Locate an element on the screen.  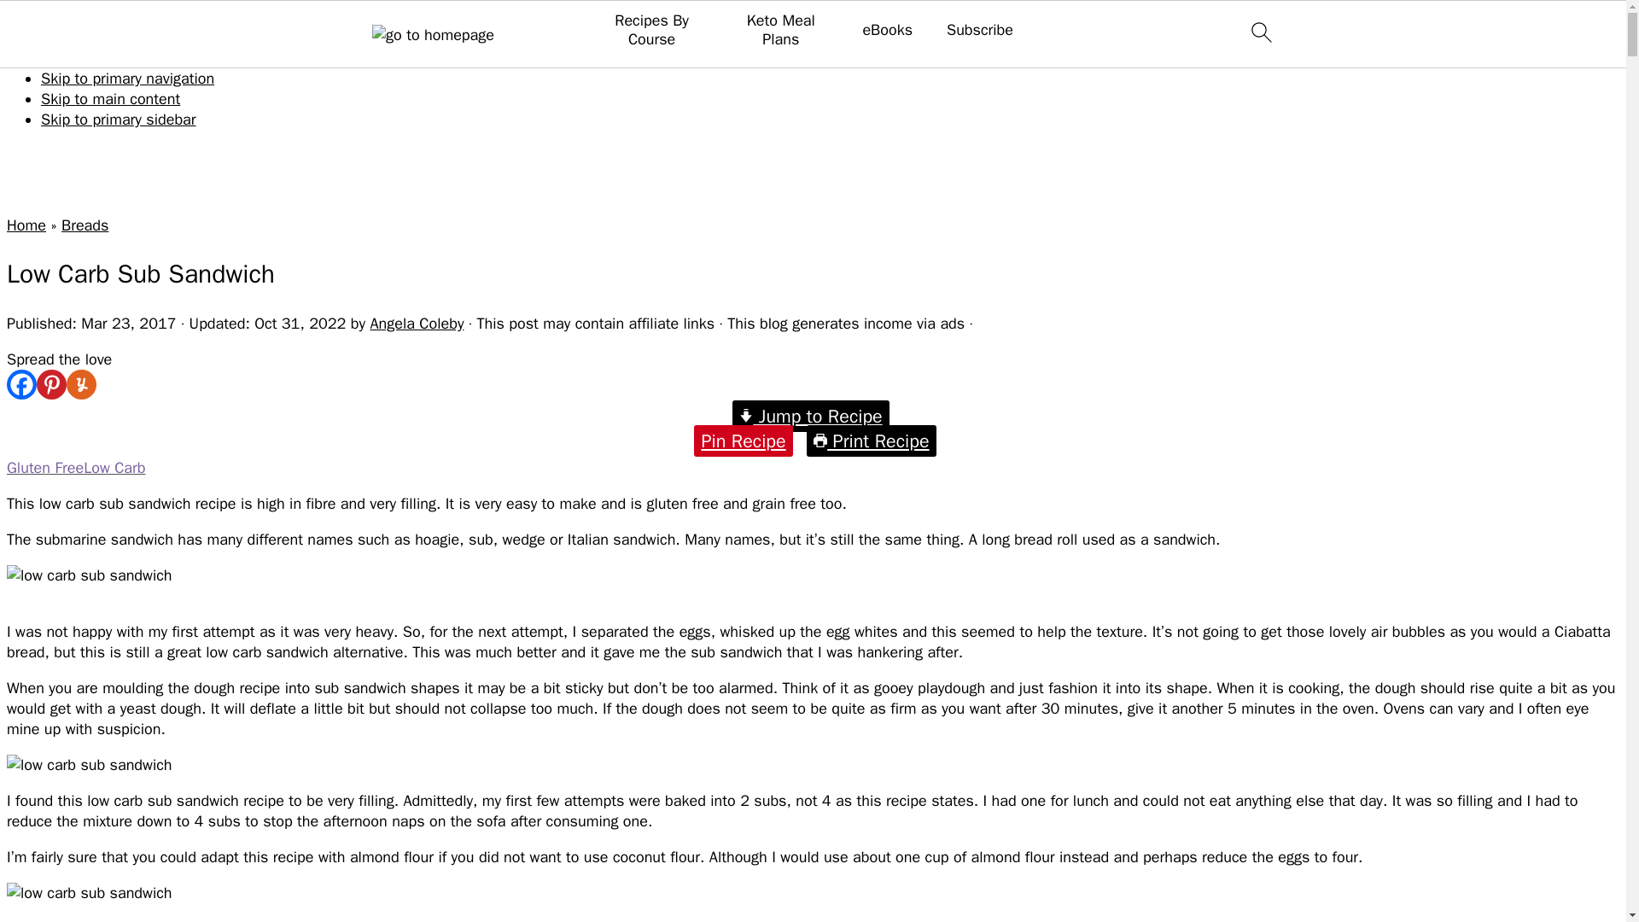
search icon is located at coordinates (1260, 32).